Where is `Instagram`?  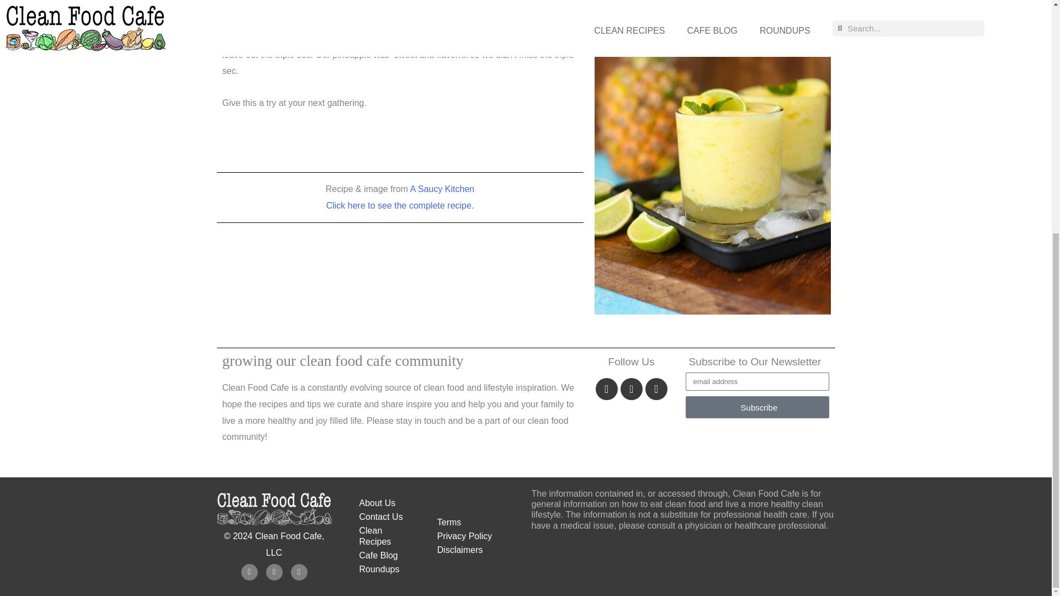 Instagram is located at coordinates (631, 389).